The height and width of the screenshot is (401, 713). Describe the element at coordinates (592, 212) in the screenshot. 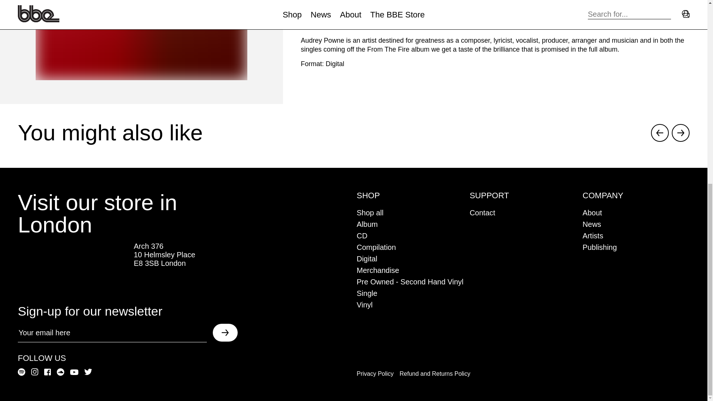

I see `About` at that location.